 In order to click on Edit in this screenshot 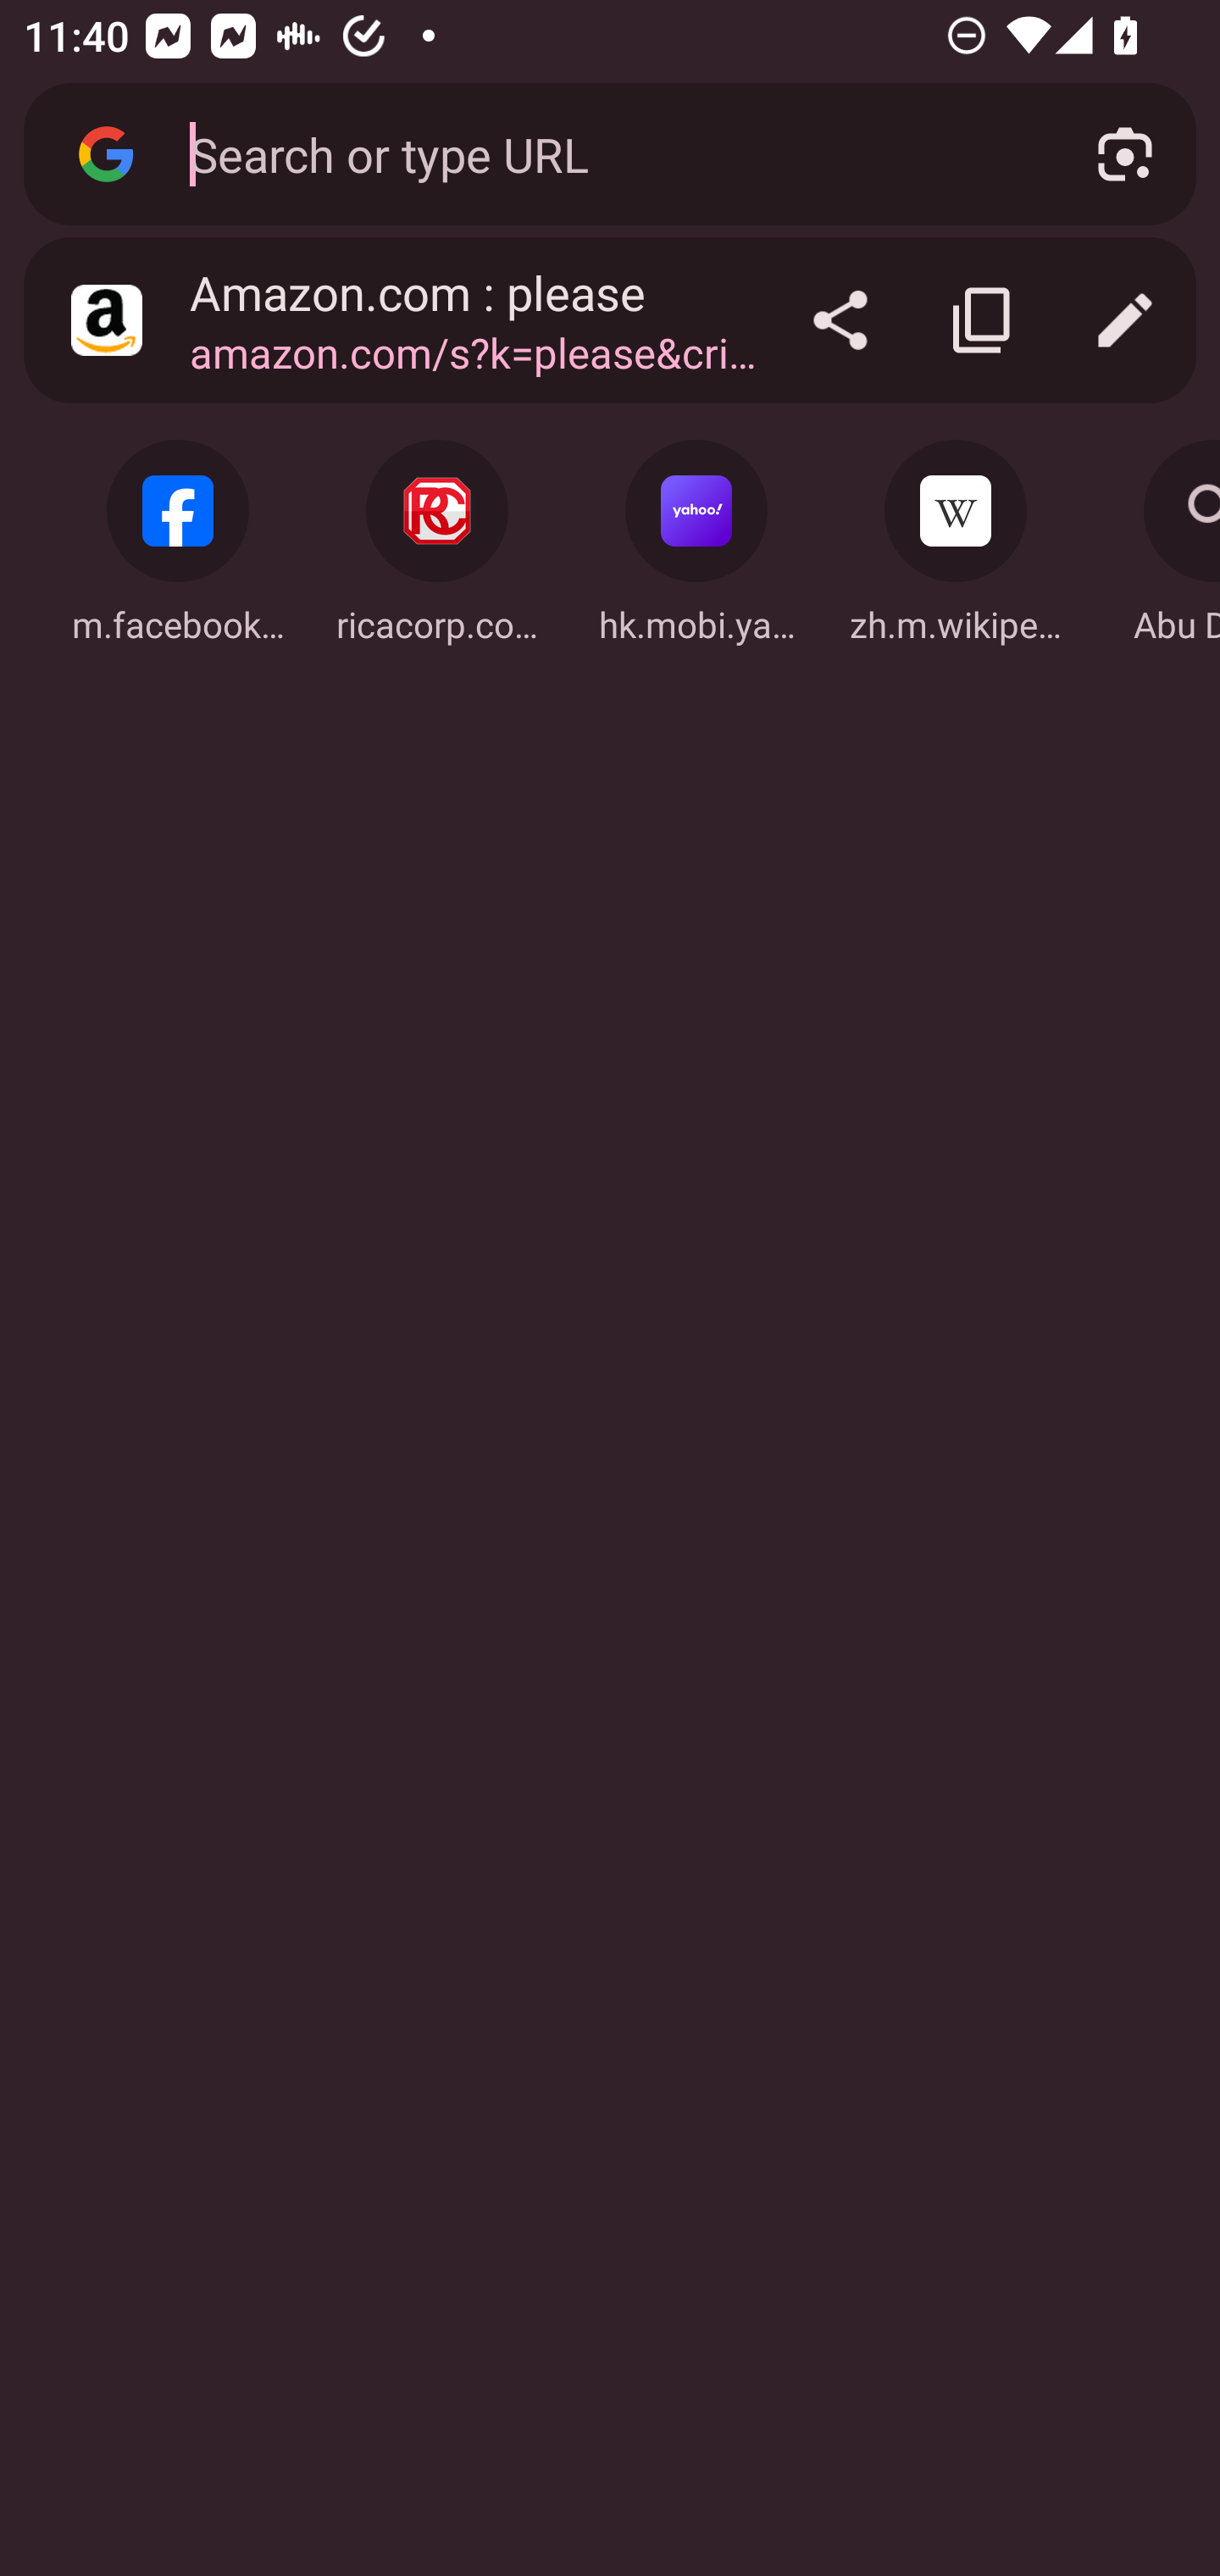, I will do `click(1125, 320)`.